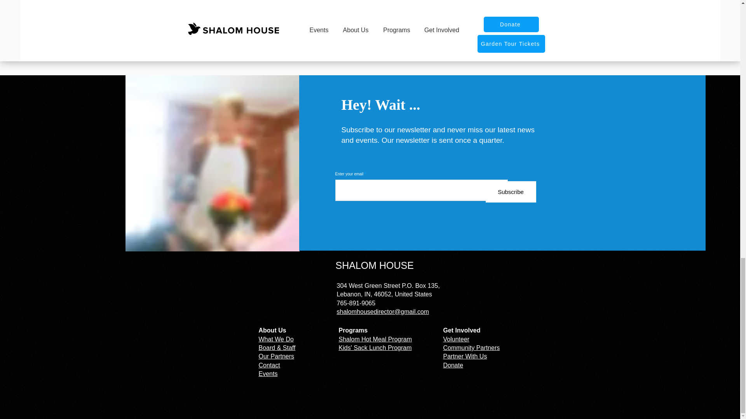  Describe the element at coordinates (465, 356) in the screenshot. I see `Partner With Us` at that location.